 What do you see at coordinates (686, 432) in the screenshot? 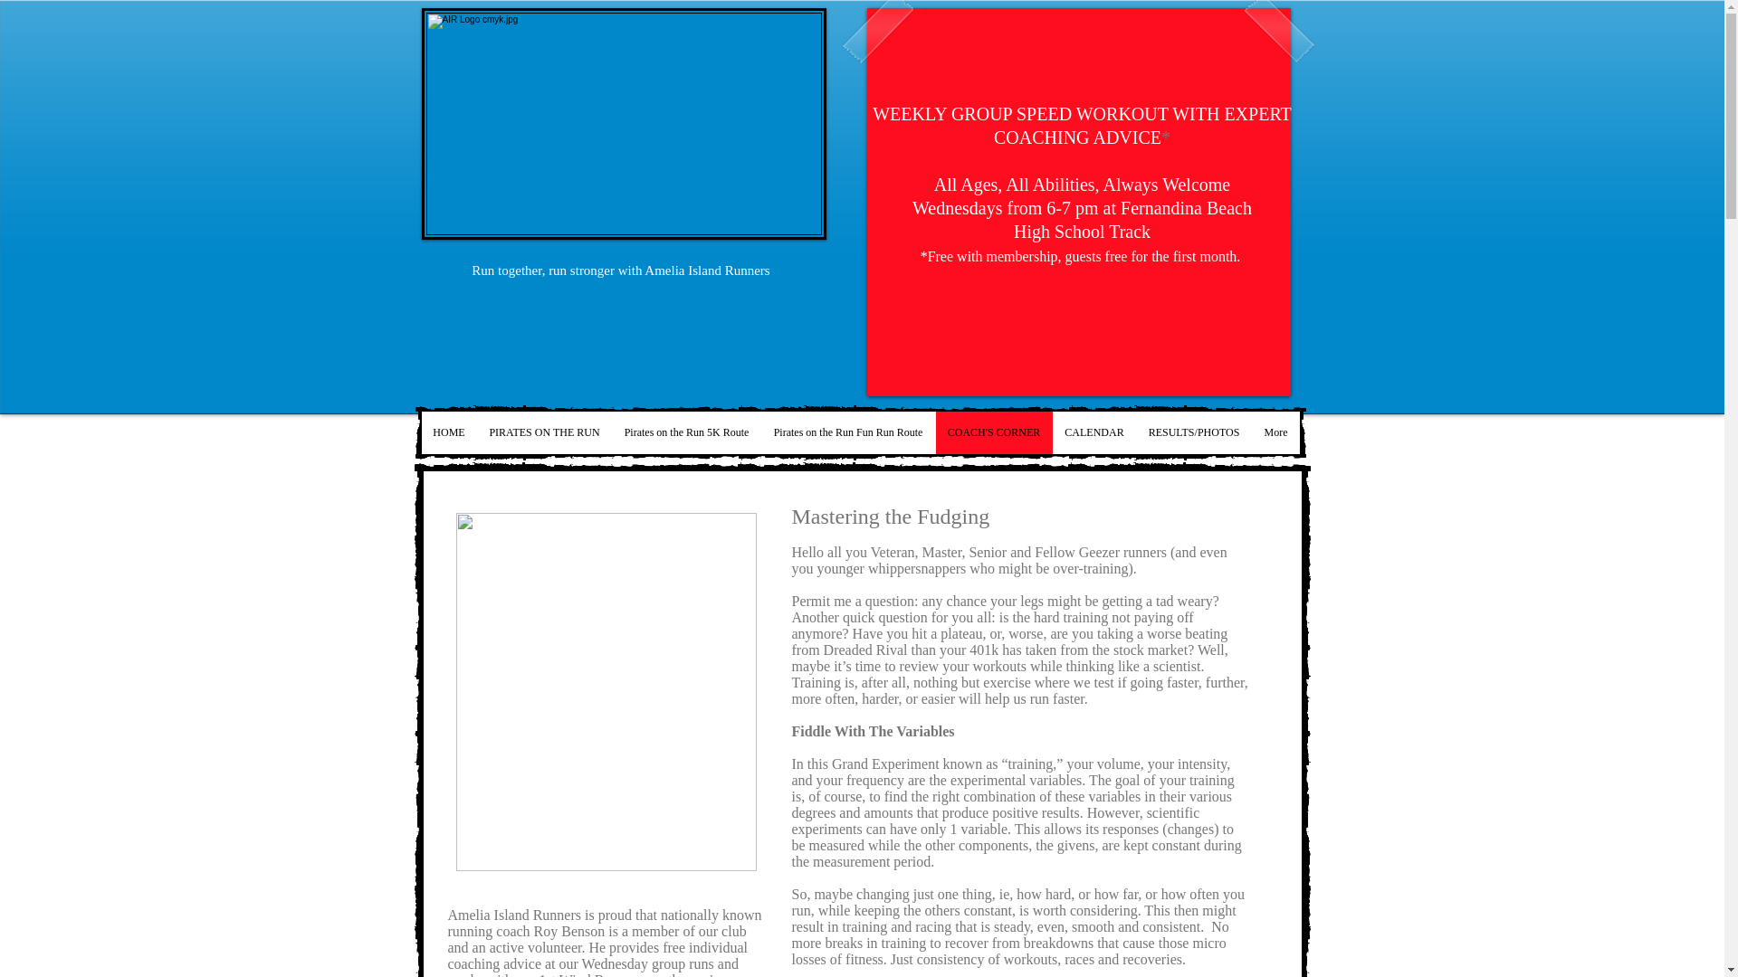
I see `Pirates on the Run 5K Route` at bounding box center [686, 432].